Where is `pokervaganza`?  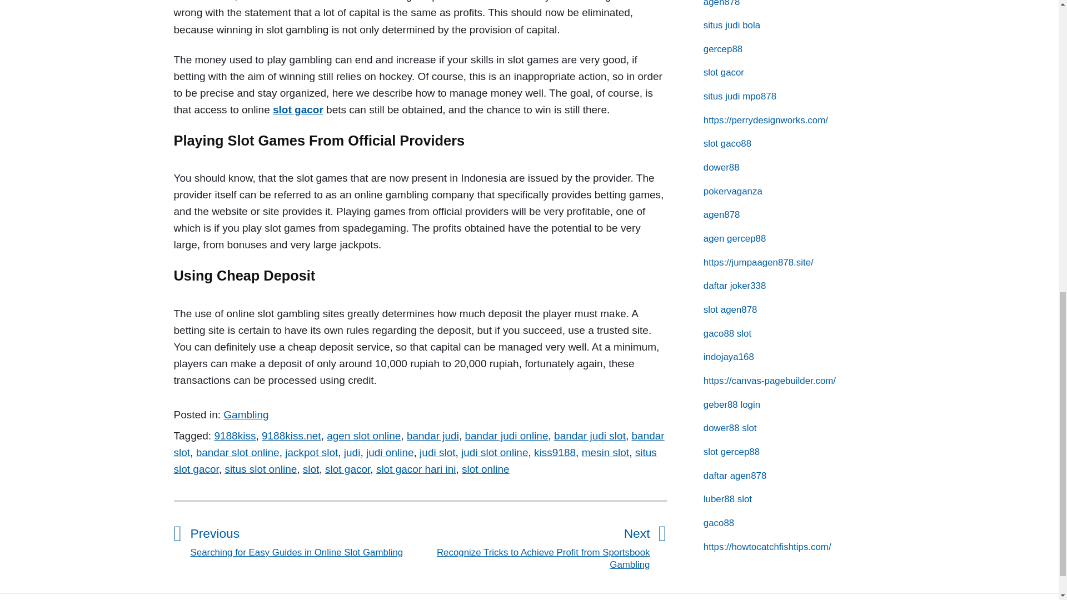
pokervaganza is located at coordinates (732, 191).